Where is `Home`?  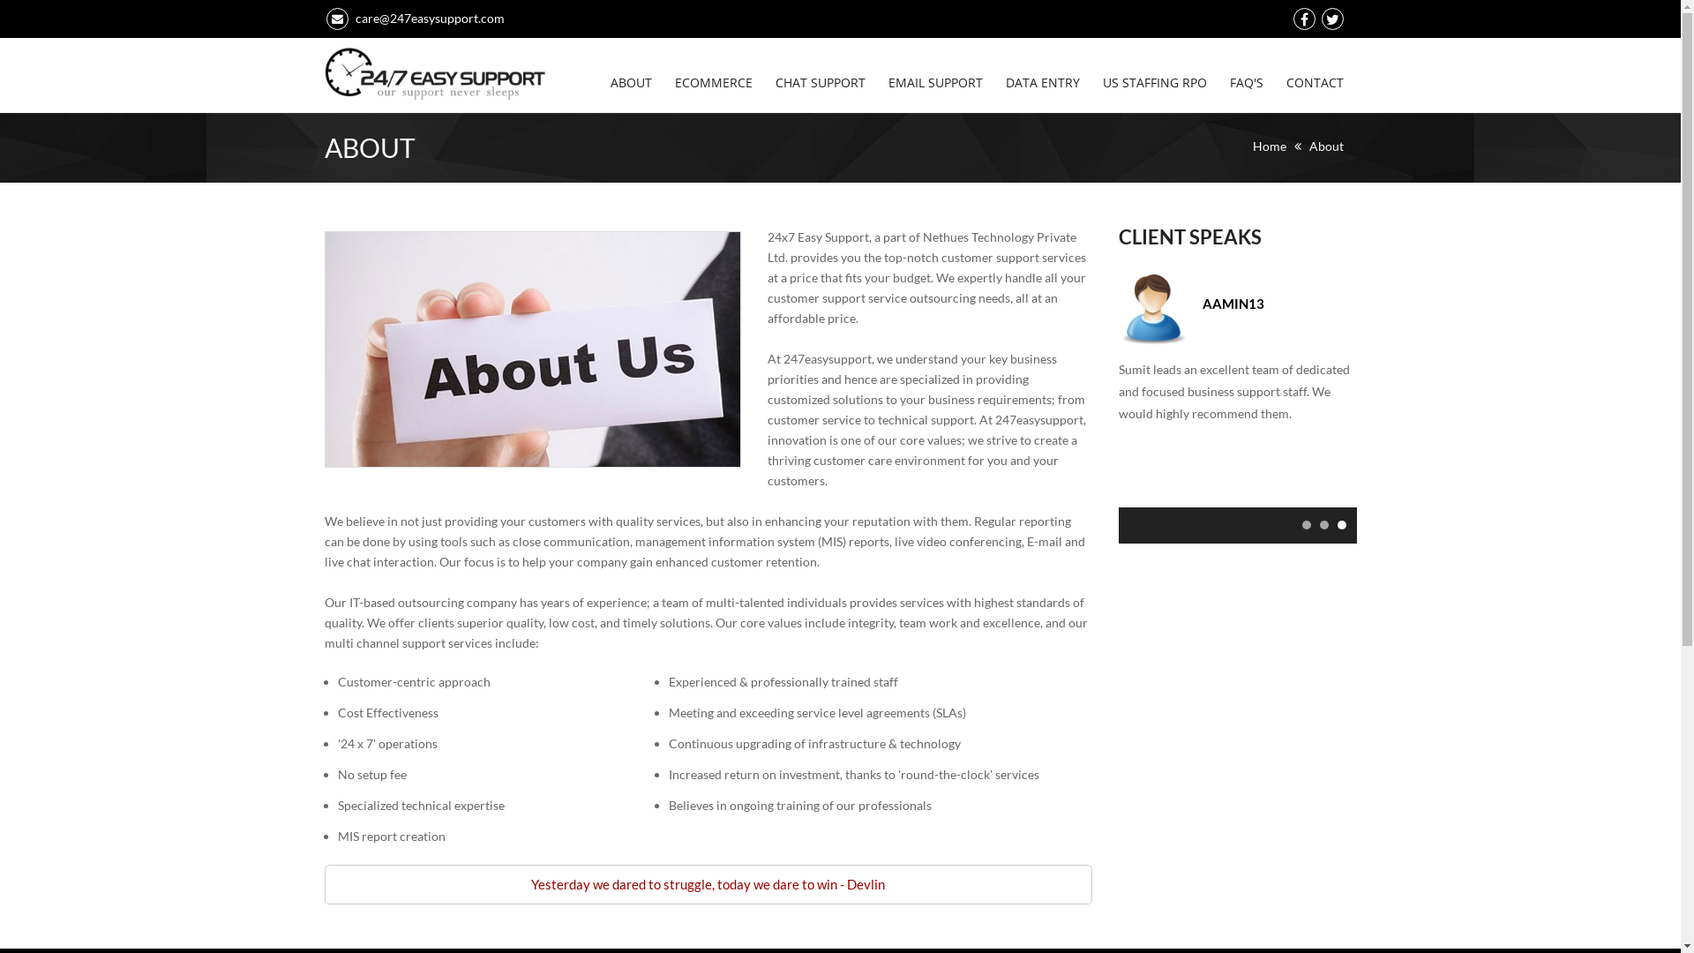 Home is located at coordinates (1270, 146).